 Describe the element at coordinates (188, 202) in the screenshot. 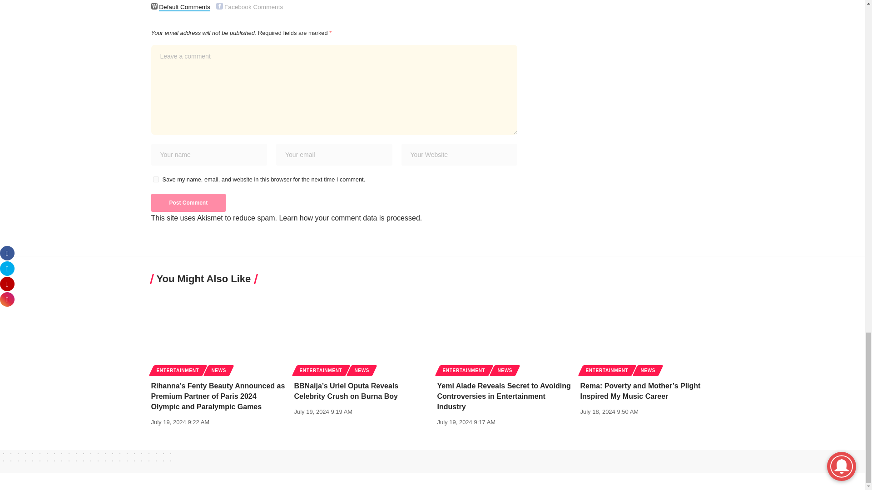

I see `Post Comment` at that location.